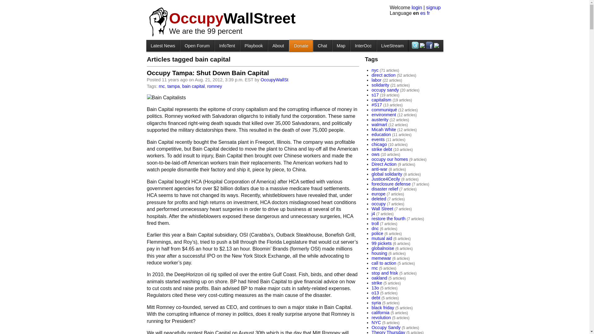  I want to click on bain capital, so click(194, 86).